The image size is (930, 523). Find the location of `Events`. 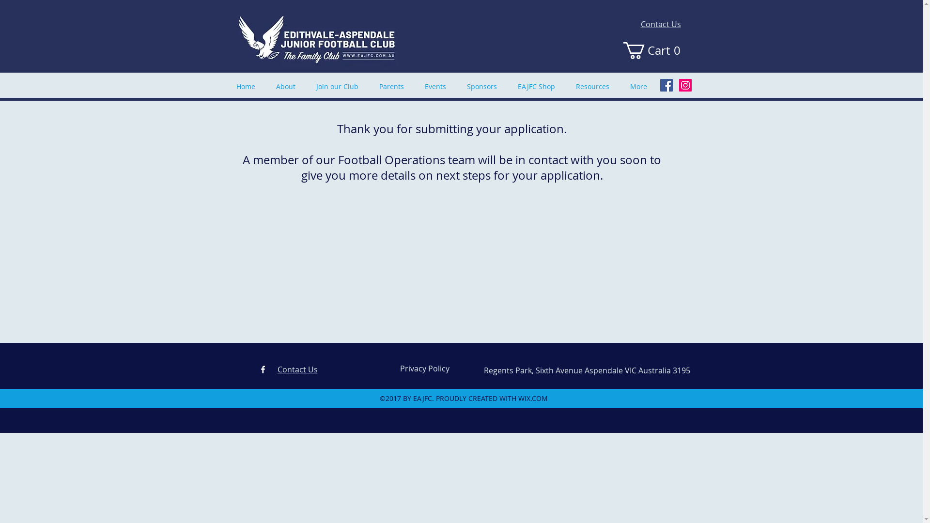

Events is located at coordinates (439, 86).